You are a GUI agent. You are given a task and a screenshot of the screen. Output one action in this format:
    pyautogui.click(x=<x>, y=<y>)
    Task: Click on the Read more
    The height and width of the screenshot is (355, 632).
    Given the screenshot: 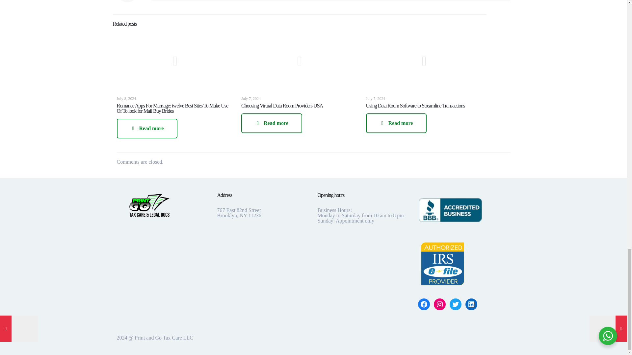 What is the action you would take?
    pyautogui.click(x=147, y=128)
    